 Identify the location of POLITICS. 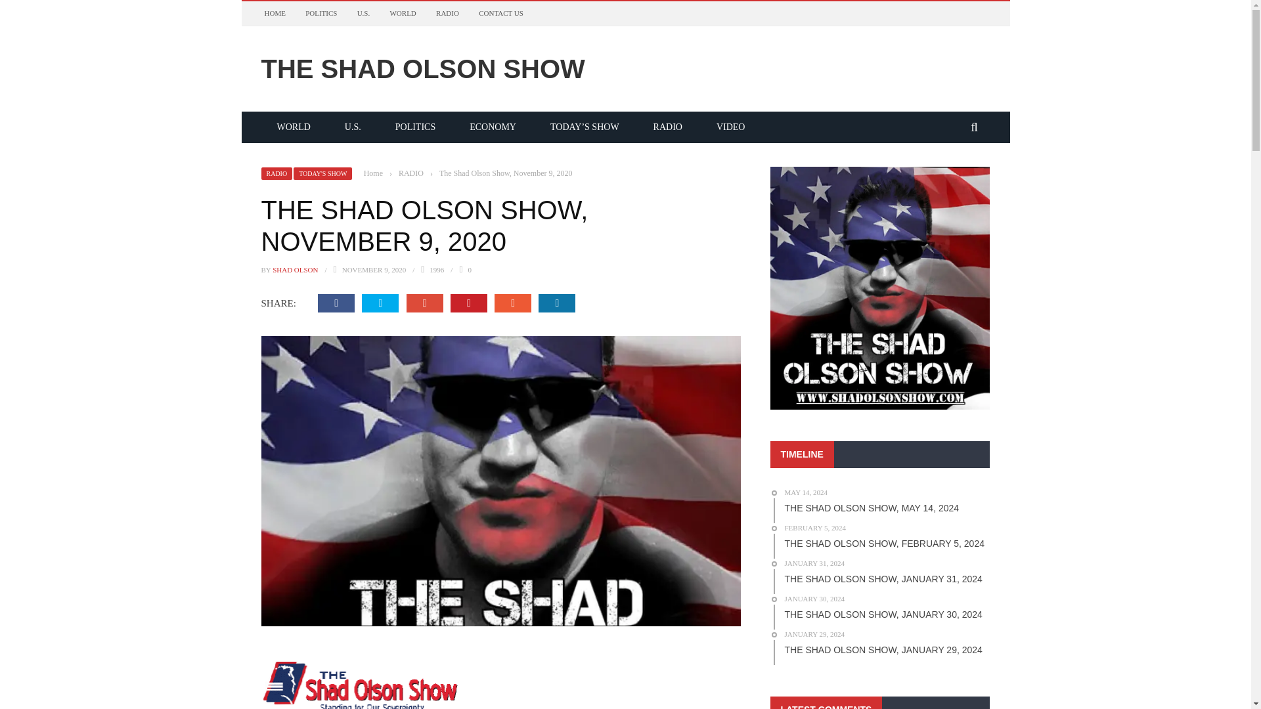
(321, 13).